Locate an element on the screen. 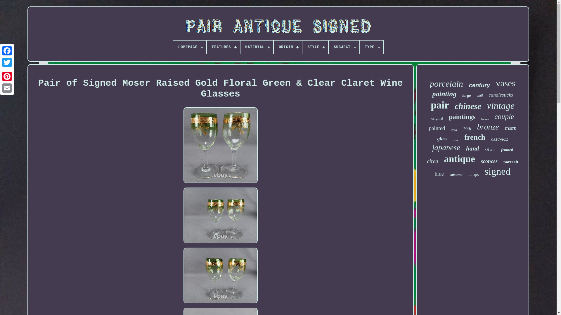 The height and width of the screenshot is (315, 561). Pinterest is located at coordinates (7, 76).